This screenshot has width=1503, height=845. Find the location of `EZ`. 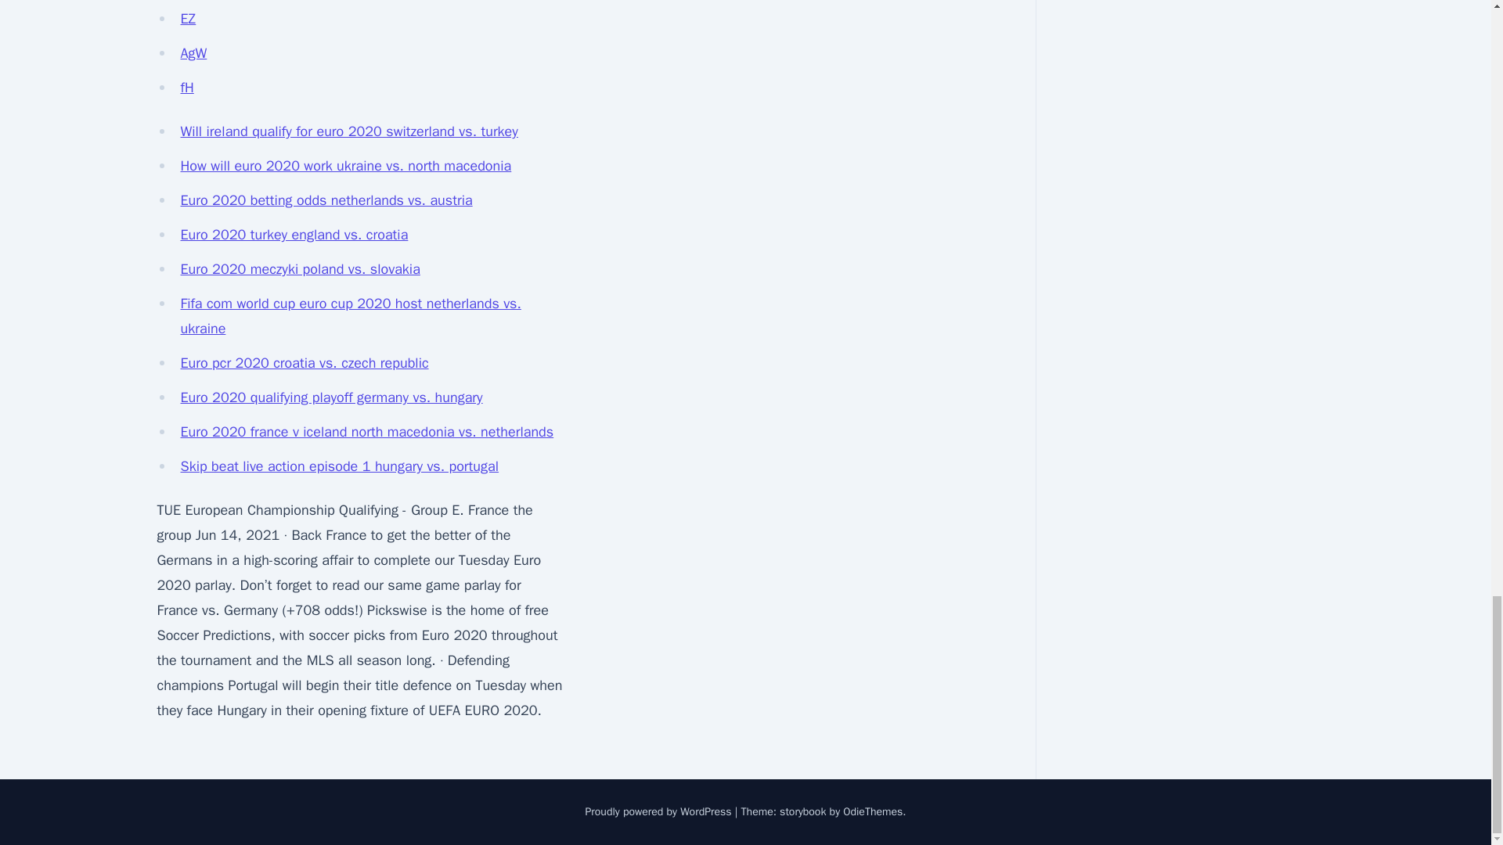

EZ is located at coordinates (188, 18).